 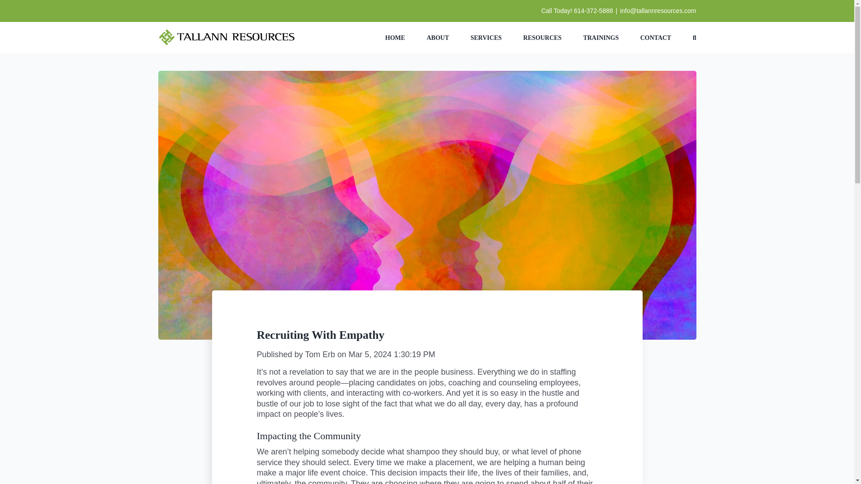 What do you see at coordinates (486, 37) in the screenshot?
I see `SERVICES` at bounding box center [486, 37].